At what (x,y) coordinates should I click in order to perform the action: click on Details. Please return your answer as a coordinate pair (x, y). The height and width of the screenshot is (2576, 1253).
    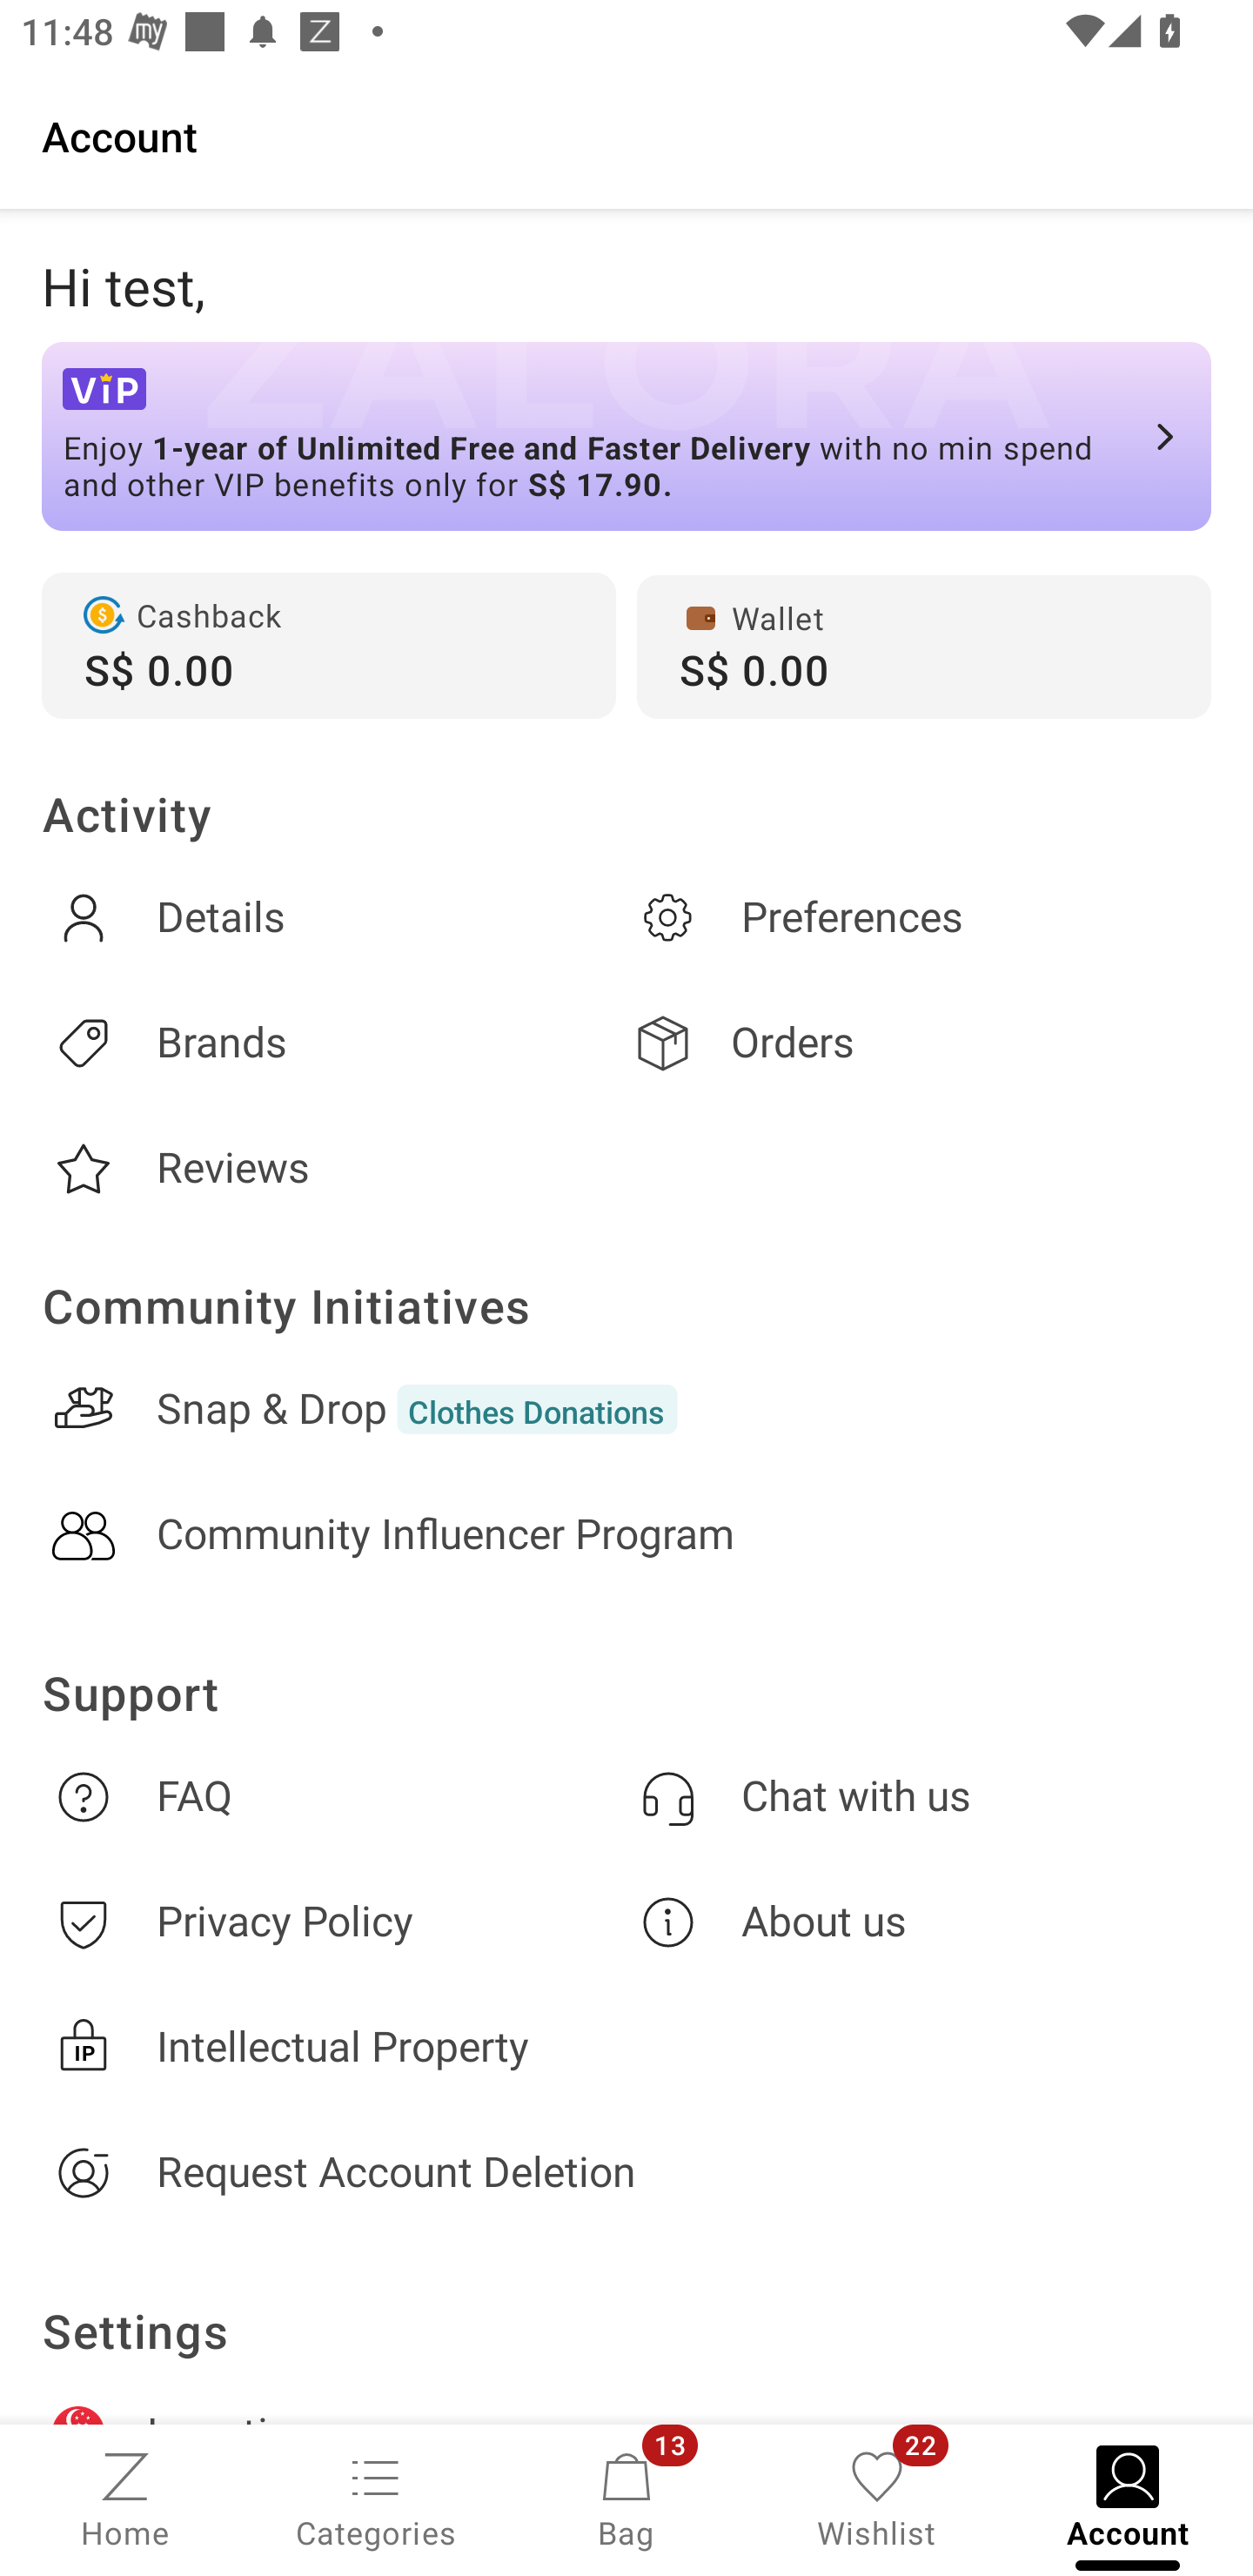
    Looking at the image, I should click on (334, 917).